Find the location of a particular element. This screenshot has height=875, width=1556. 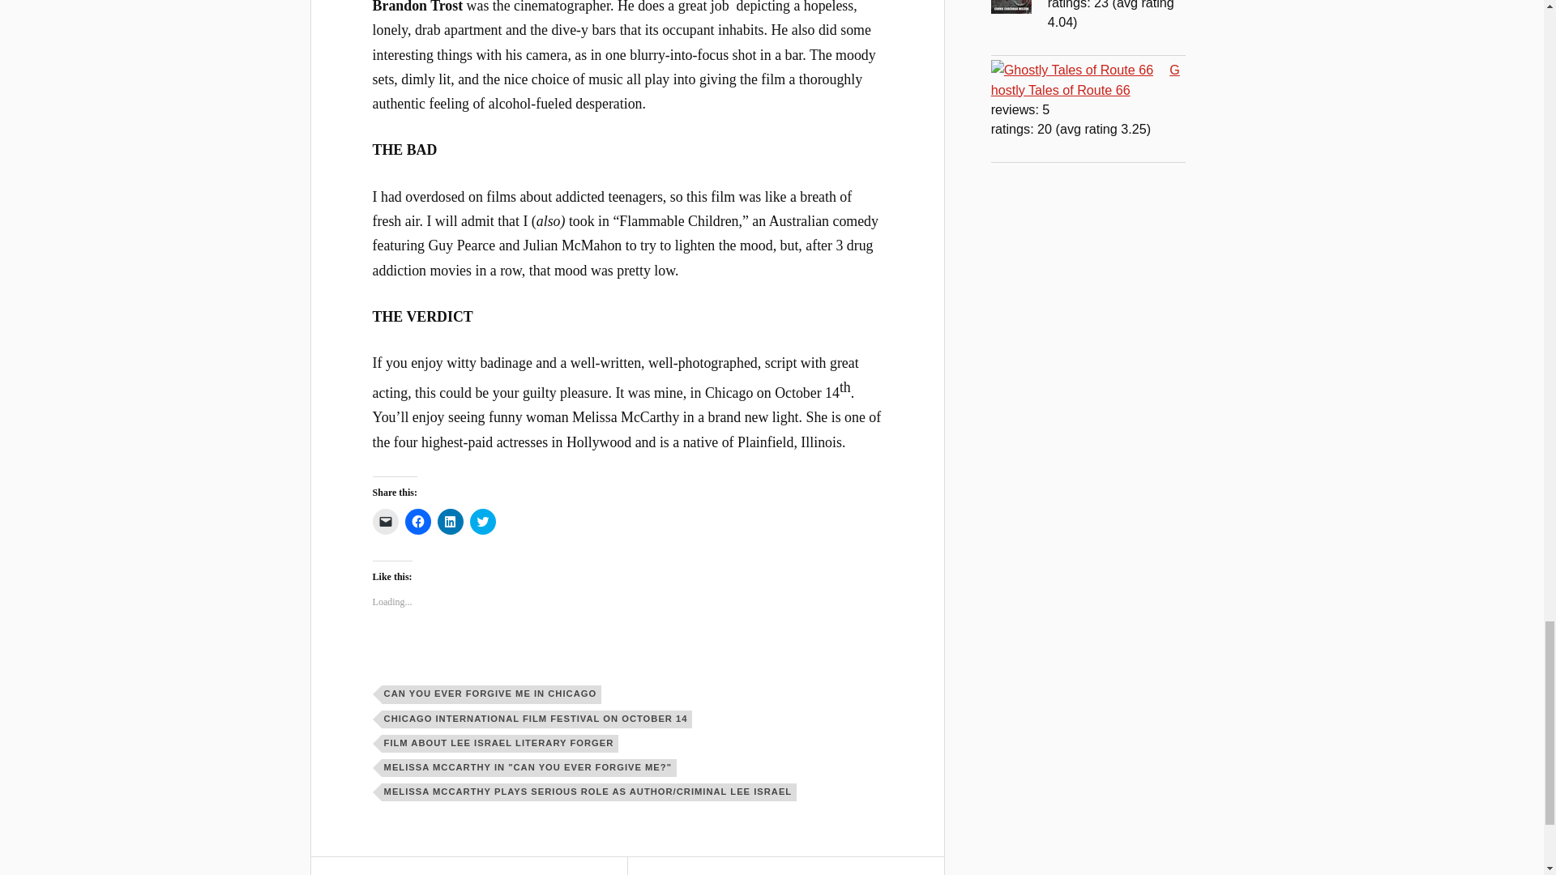

Red is for Rage is located at coordinates (1020, 9).